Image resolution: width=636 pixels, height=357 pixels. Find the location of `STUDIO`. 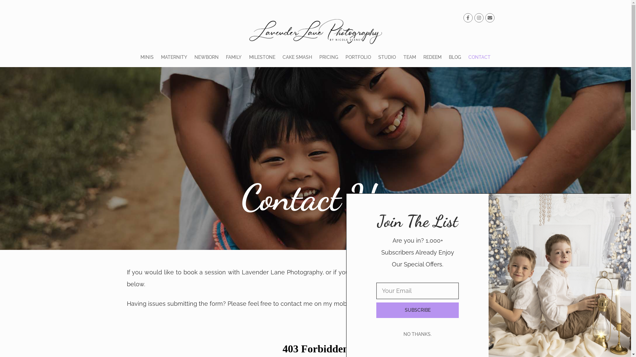

STUDIO is located at coordinates (387, 57).